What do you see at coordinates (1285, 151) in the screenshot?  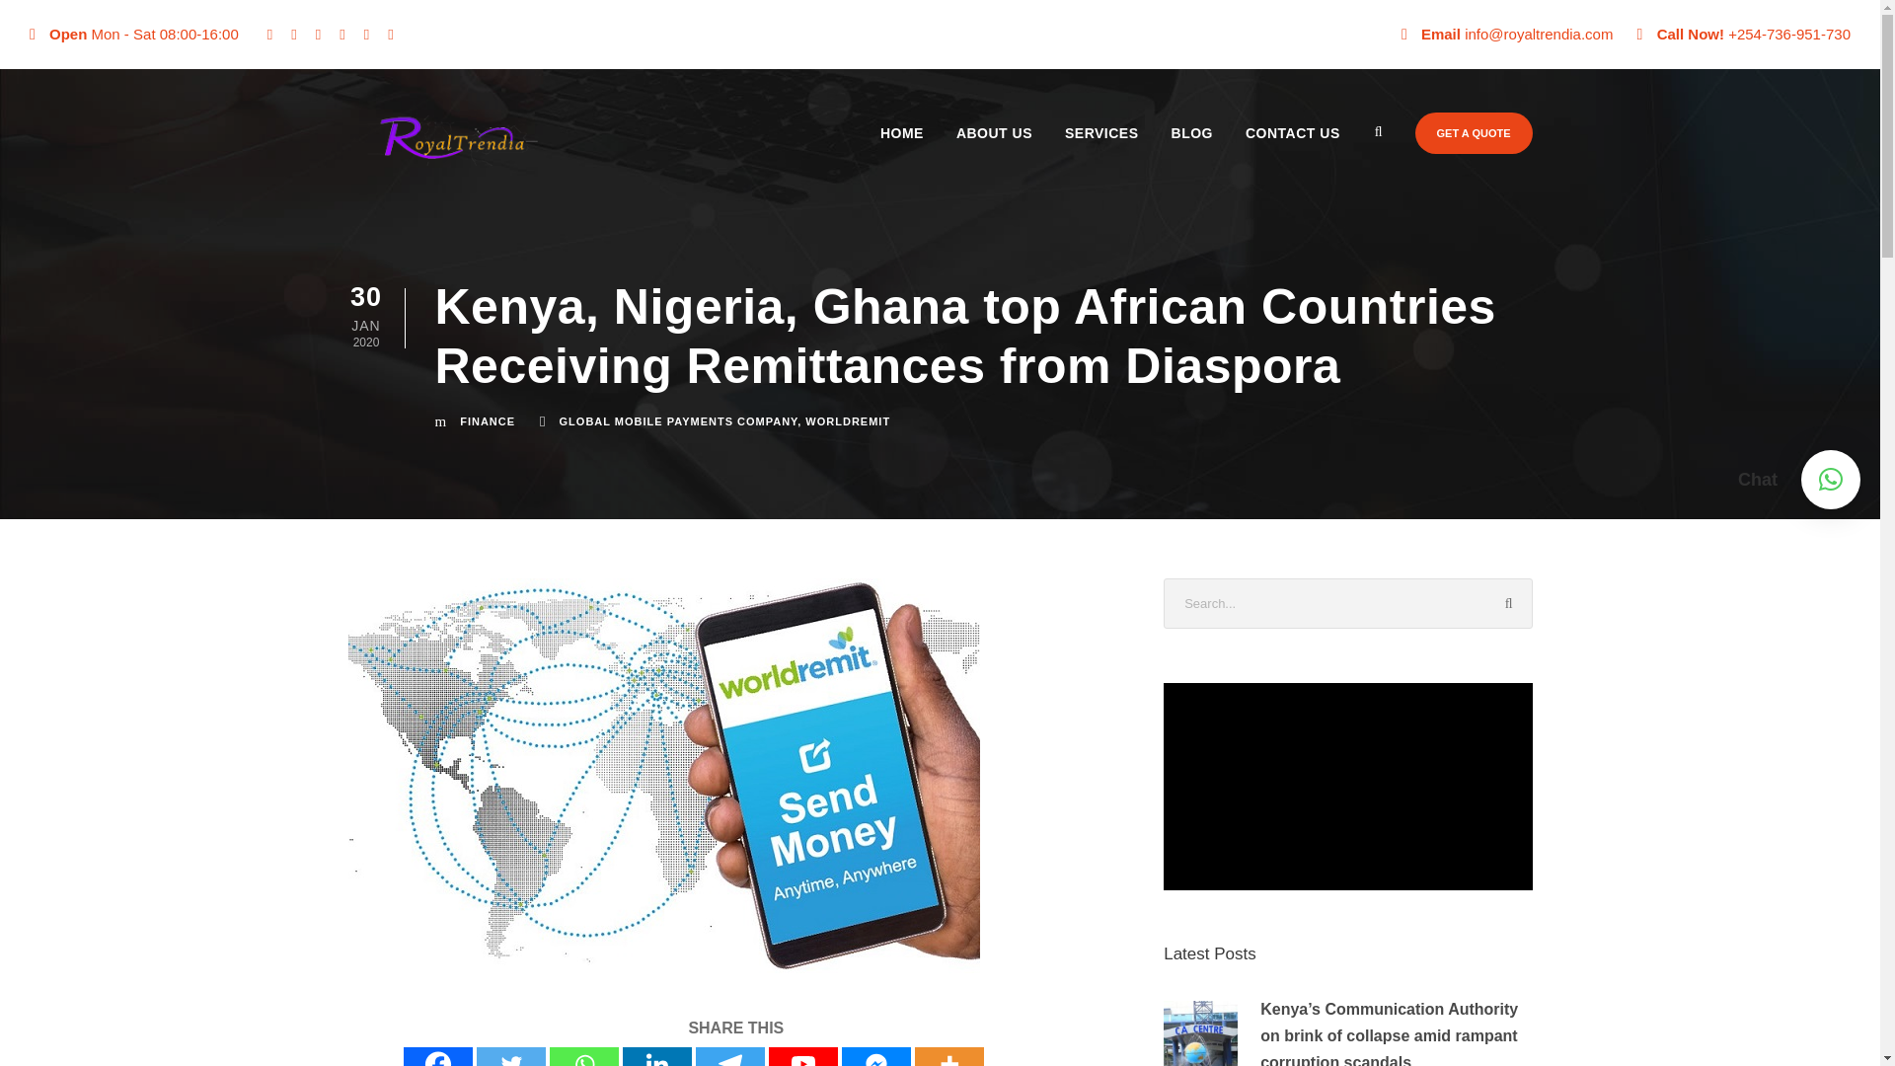 I see `CONTACT US` at bounding box center [1285, 151].